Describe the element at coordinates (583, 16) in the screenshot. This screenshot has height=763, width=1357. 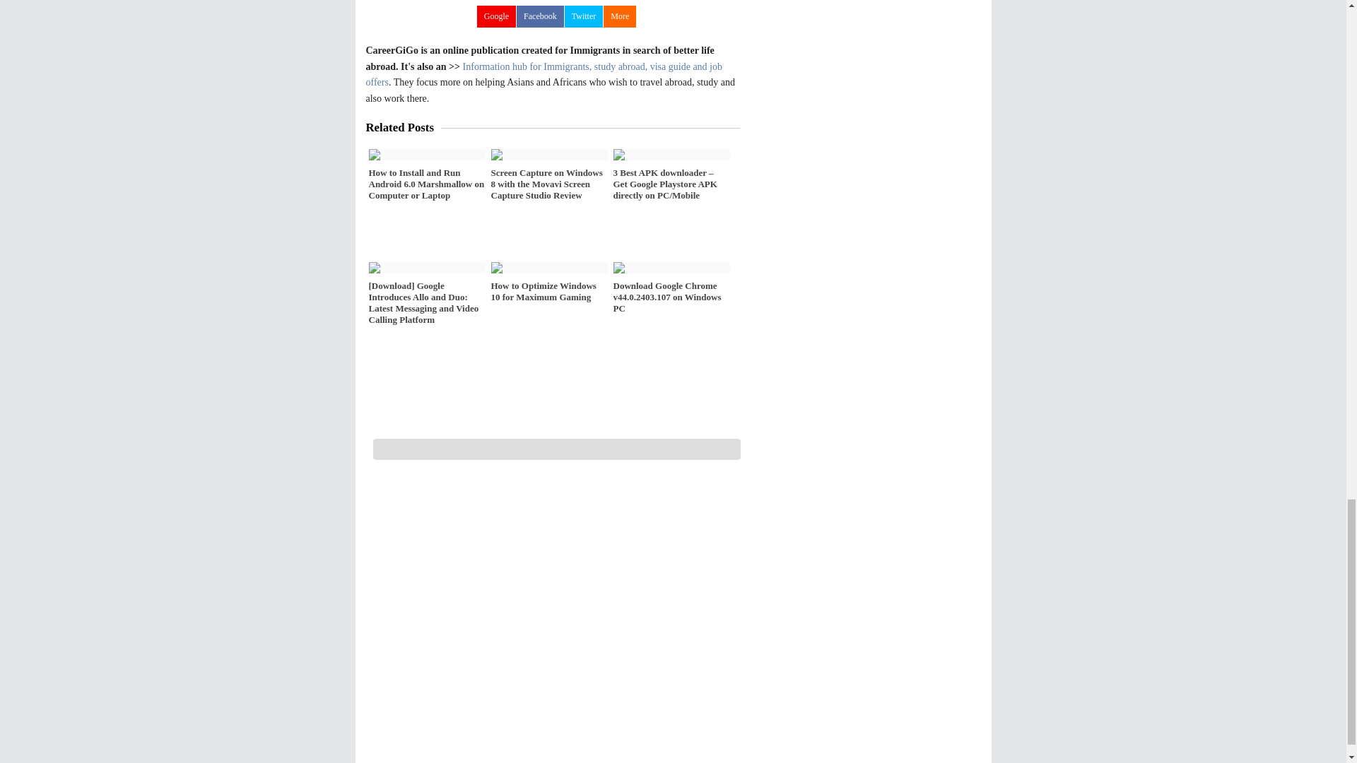
I see `Twitter` at that location.